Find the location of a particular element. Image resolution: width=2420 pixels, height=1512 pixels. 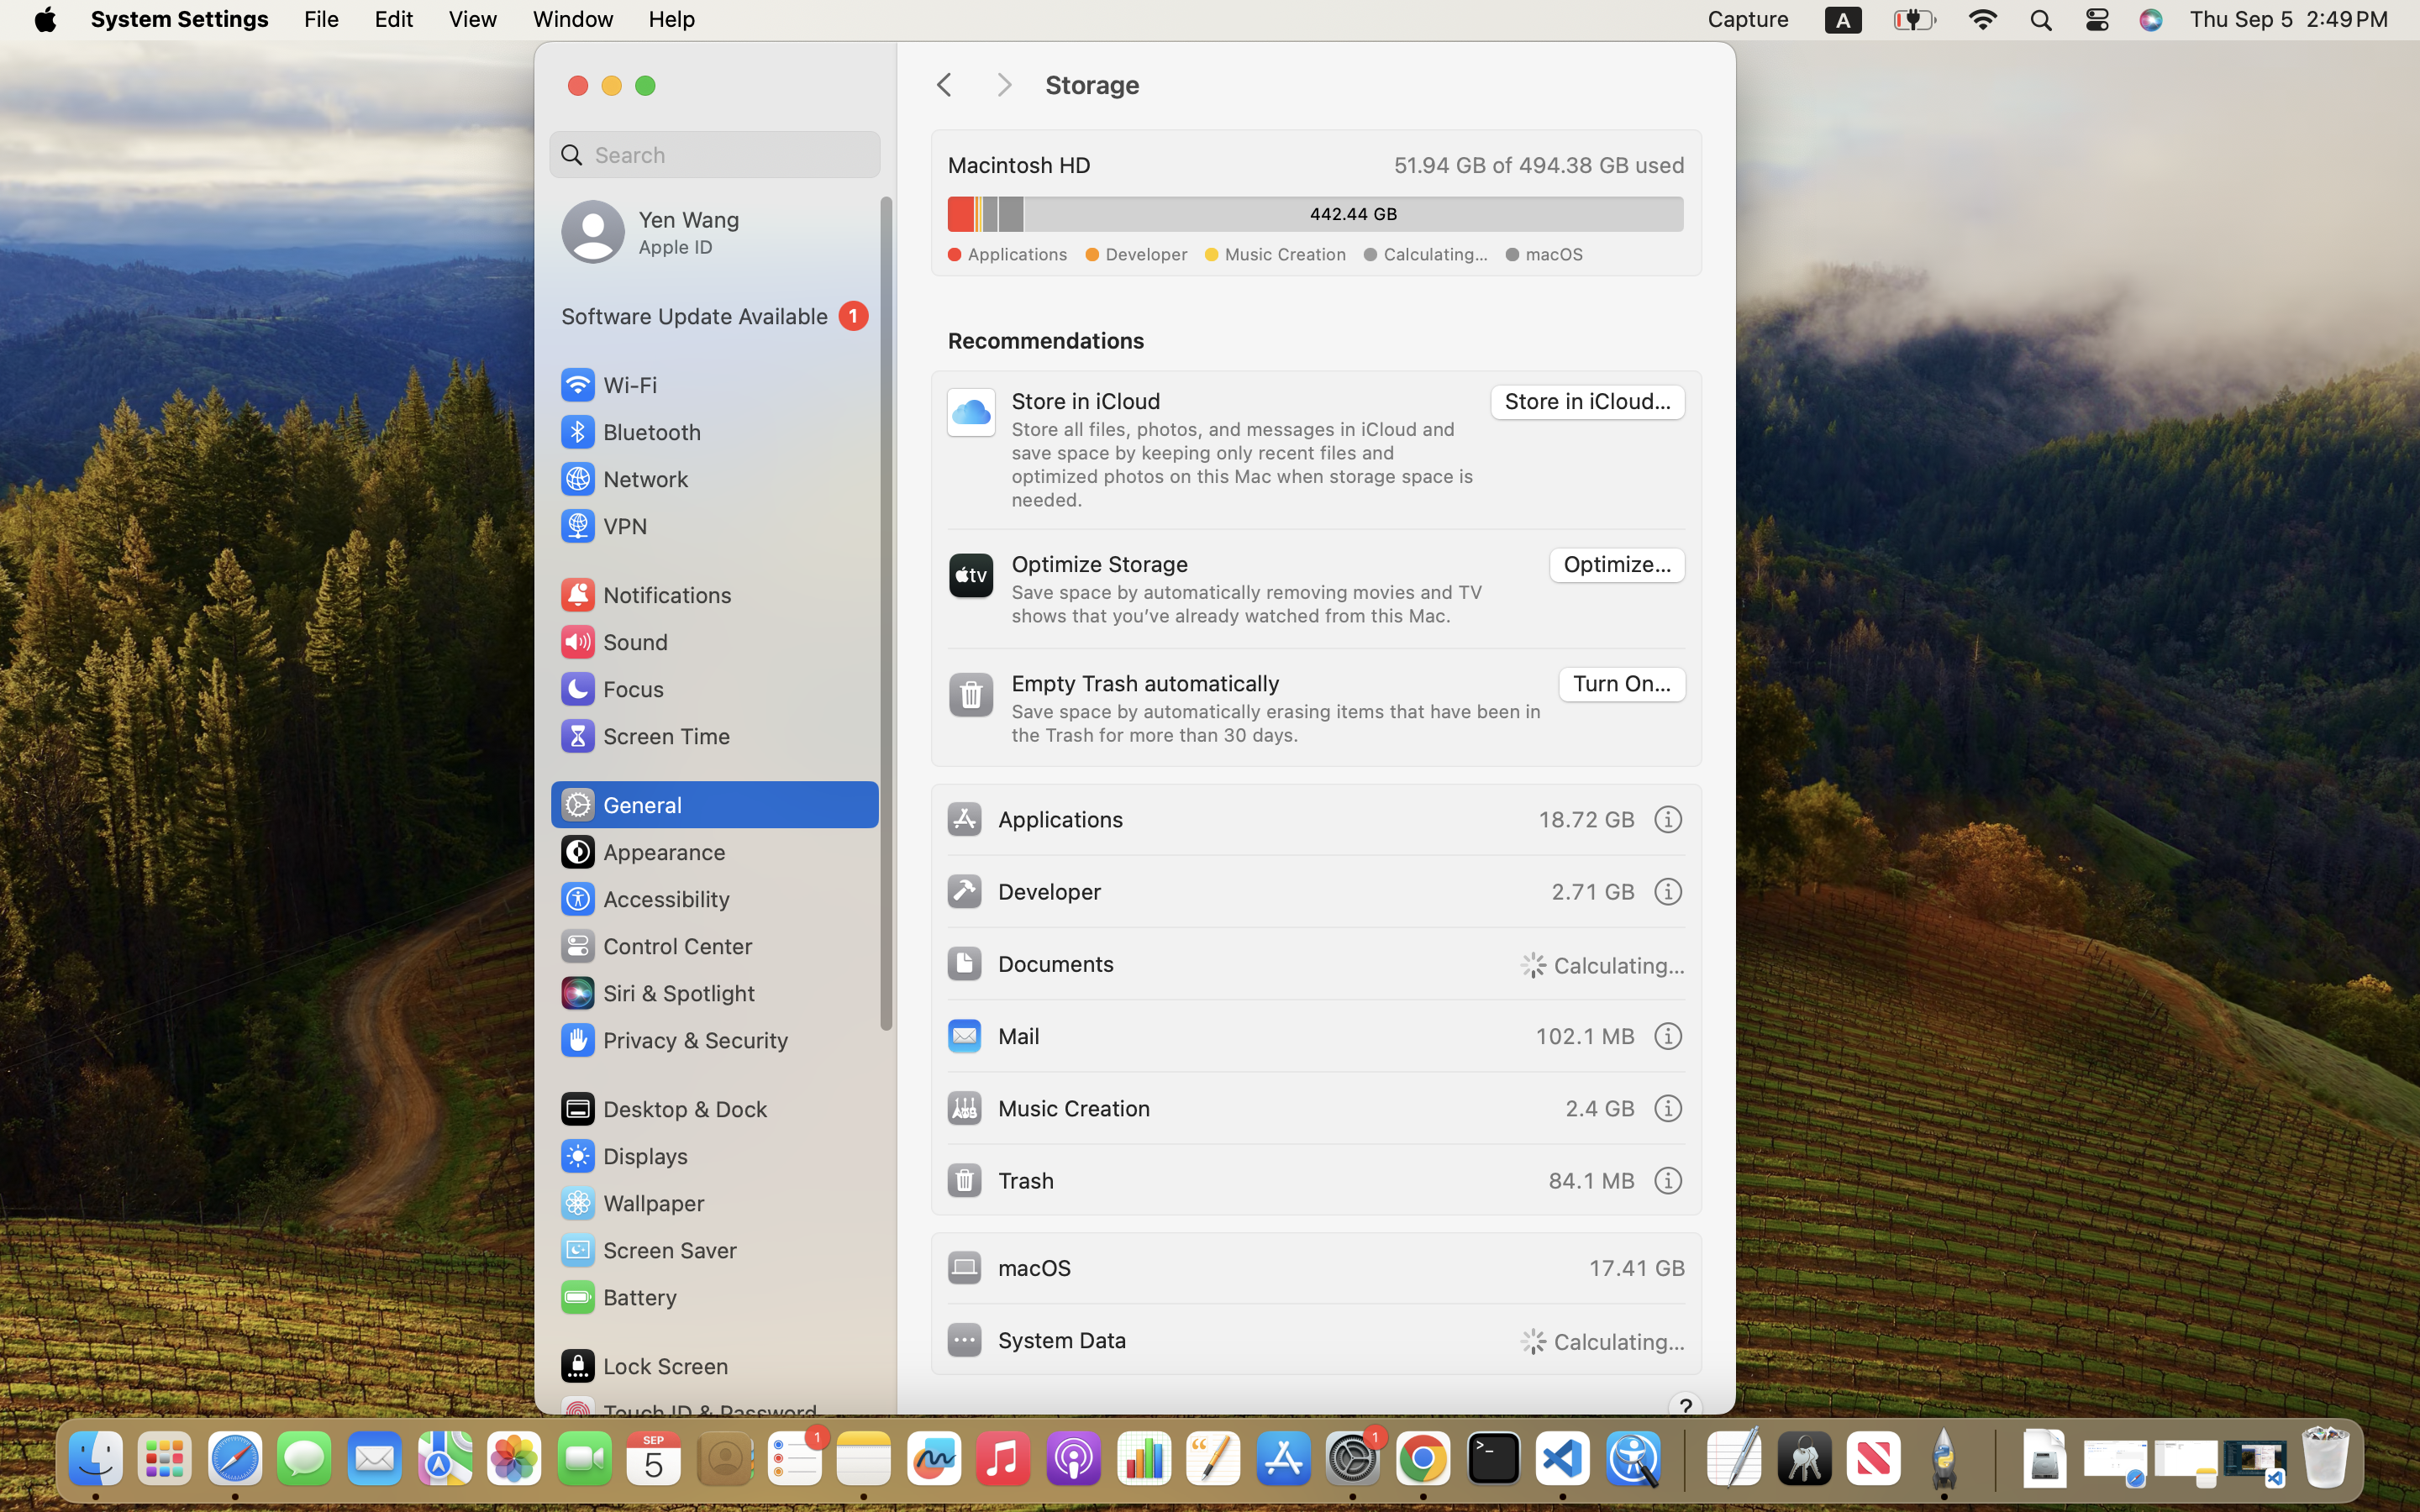

Storage is located at coordinates (1373, 86).